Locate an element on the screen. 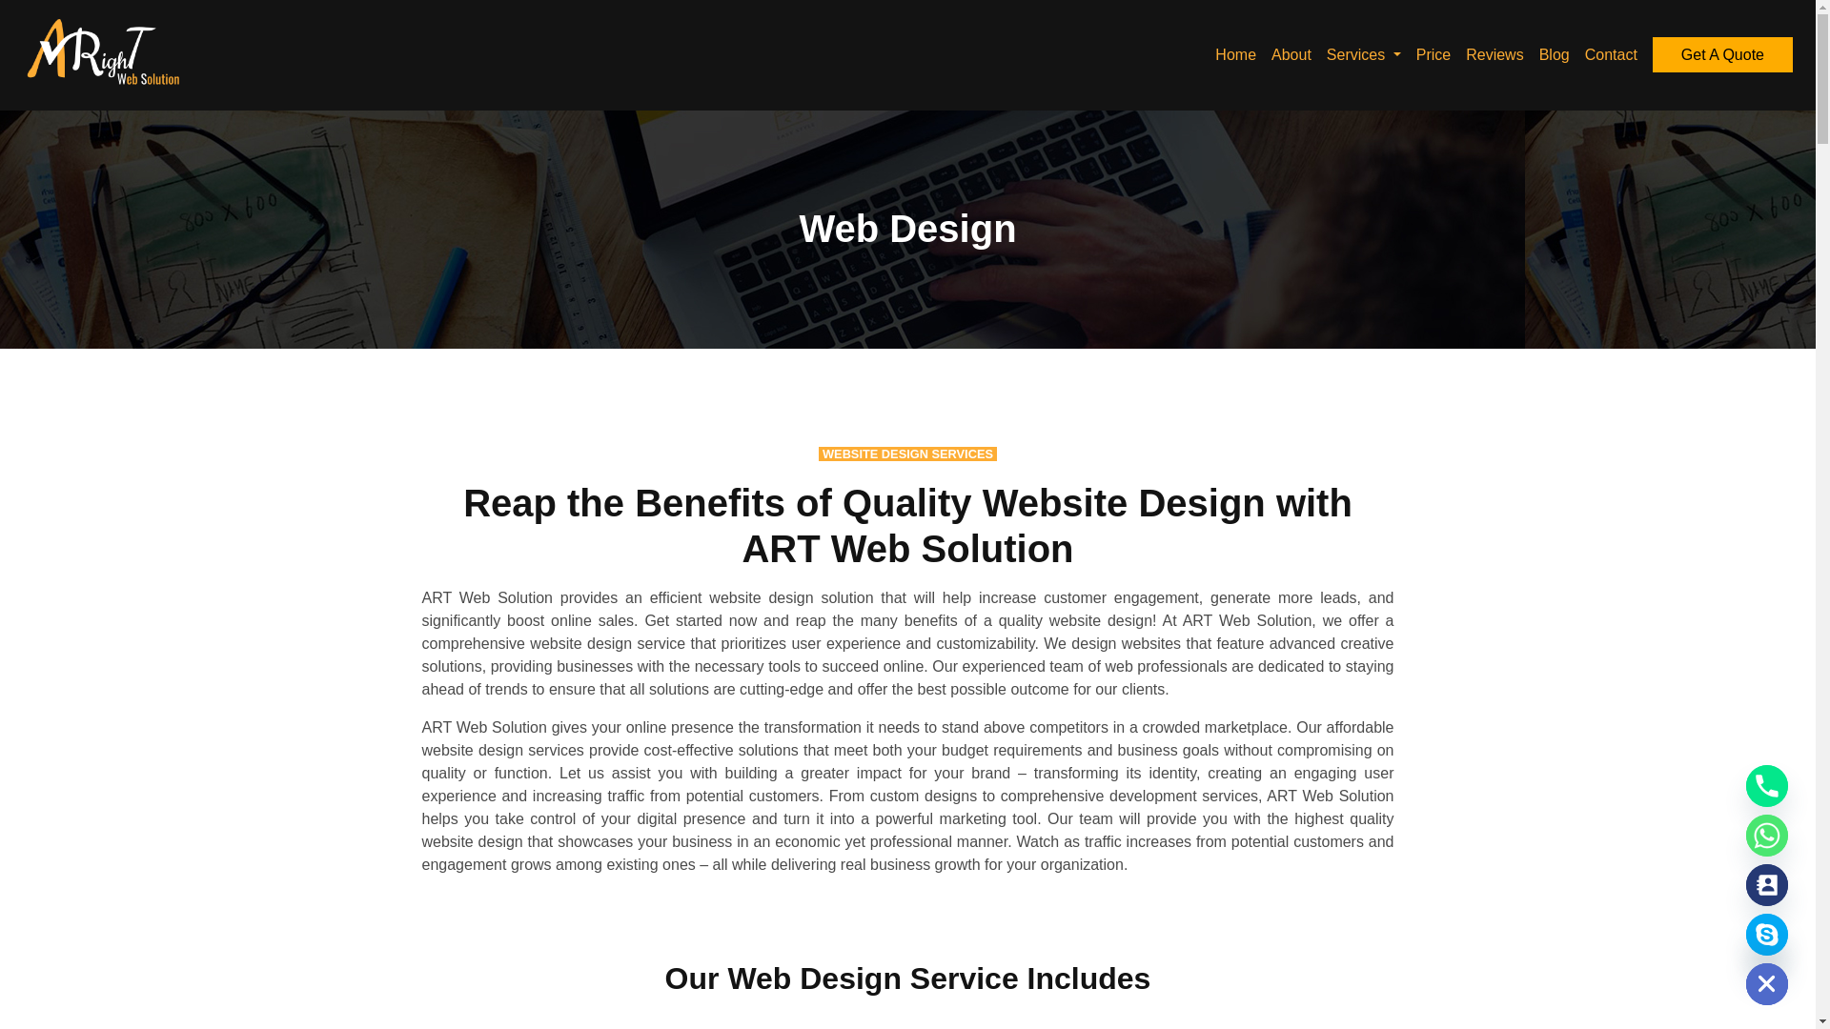 The width and height of the screenshot is (1830, 1029). Reviews is located at coordinates (1494, 53).